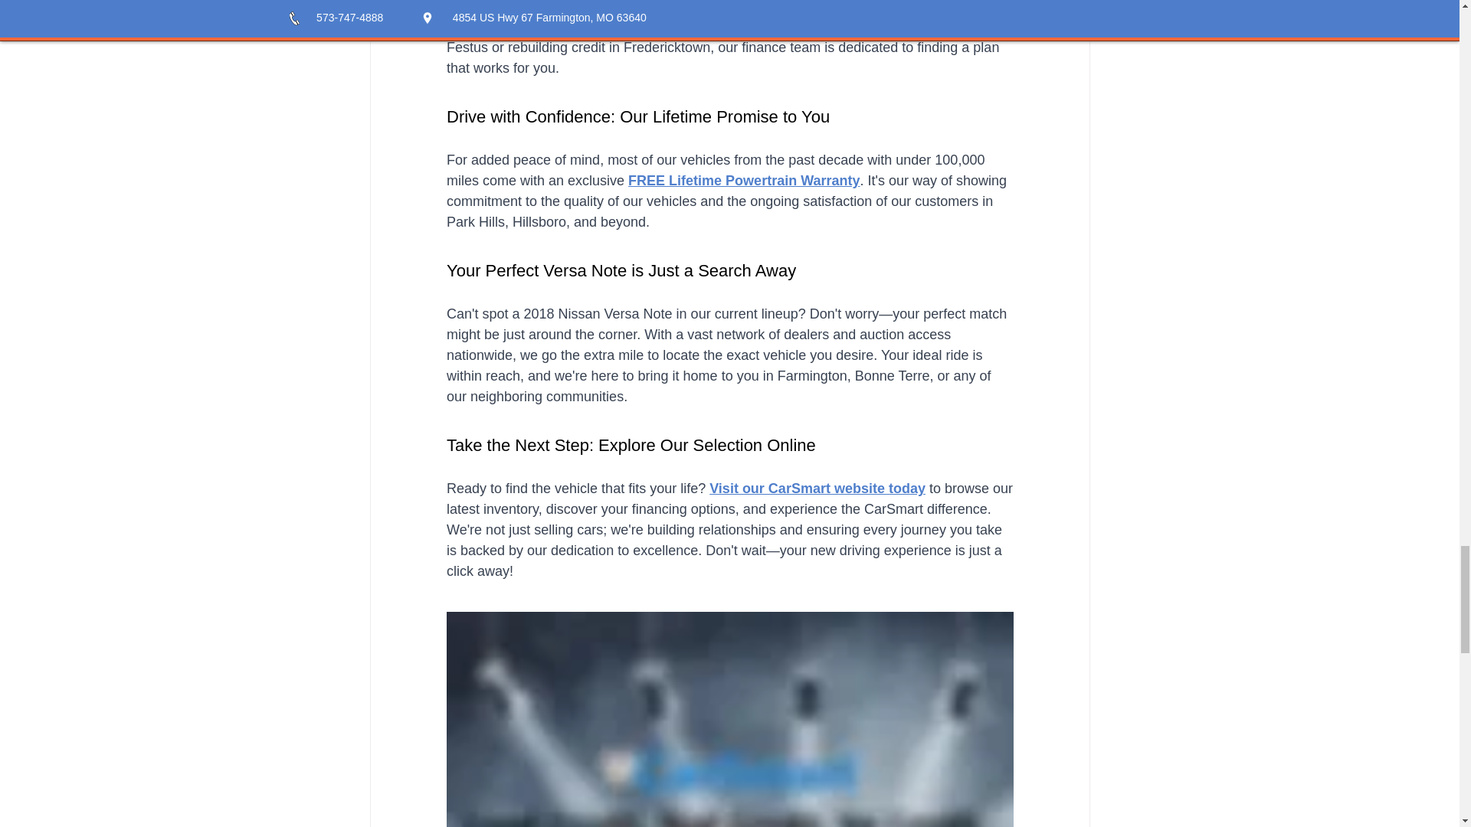  What do you see at coordinates (817, 489) in the screenshot?
I see `Visit our CarSmart website today` at bounding box center [817, 489].